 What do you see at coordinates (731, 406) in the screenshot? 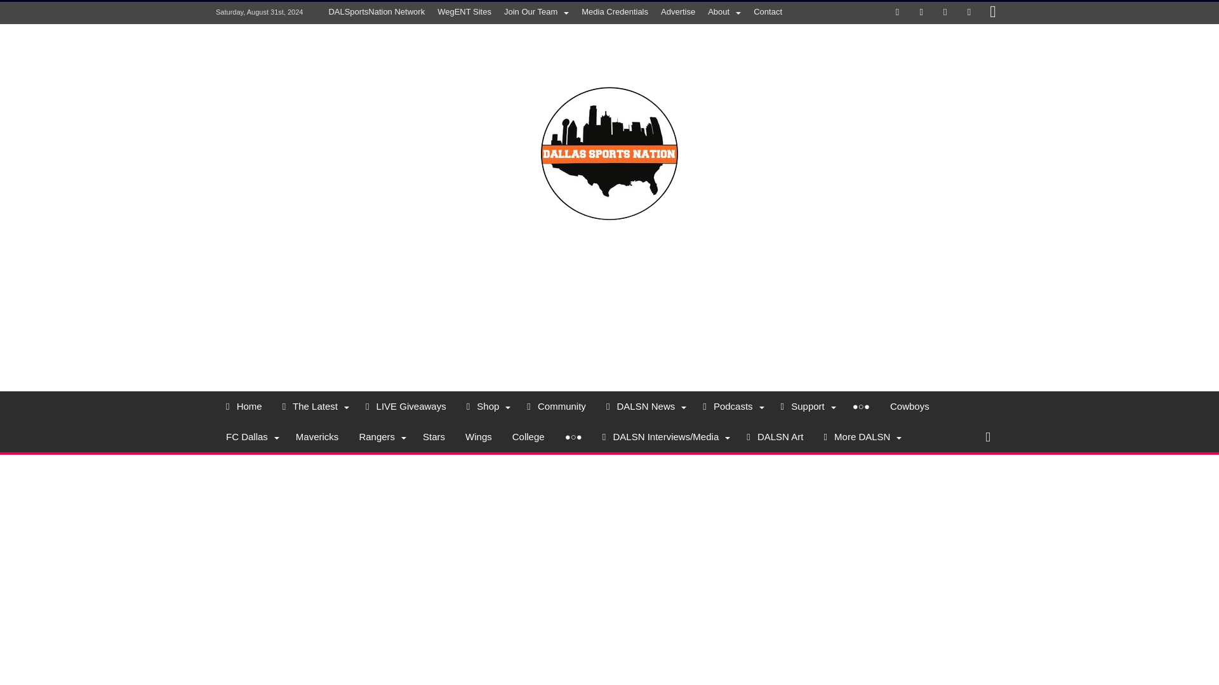
I see `Podcasts` at bounding box center [731, 406].